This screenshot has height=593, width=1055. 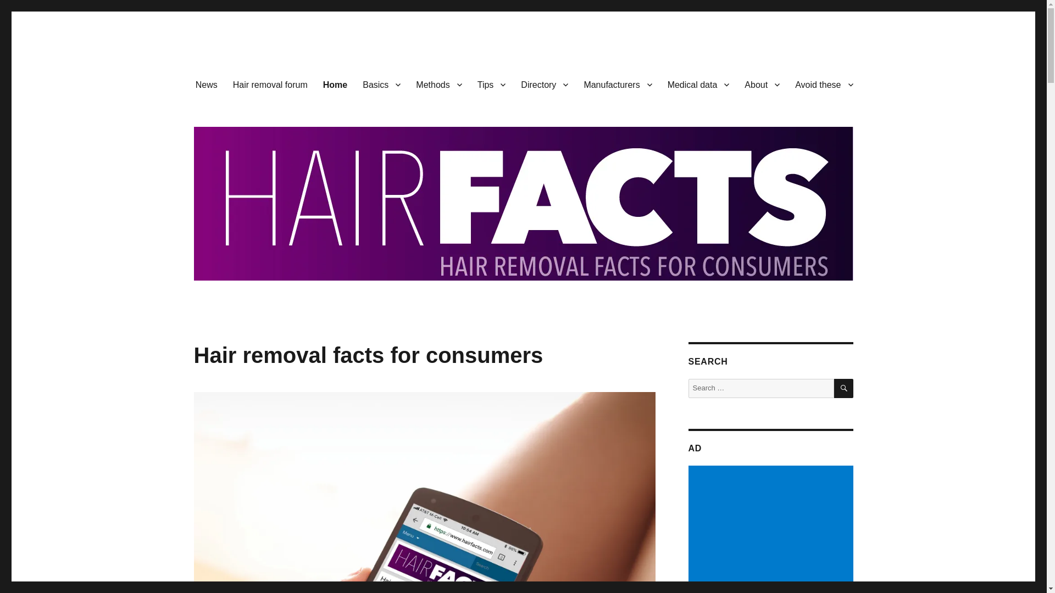 What do you see at coordinates (207, 84) in the screenshot?
I see `News` at bounding box center [207, 84].